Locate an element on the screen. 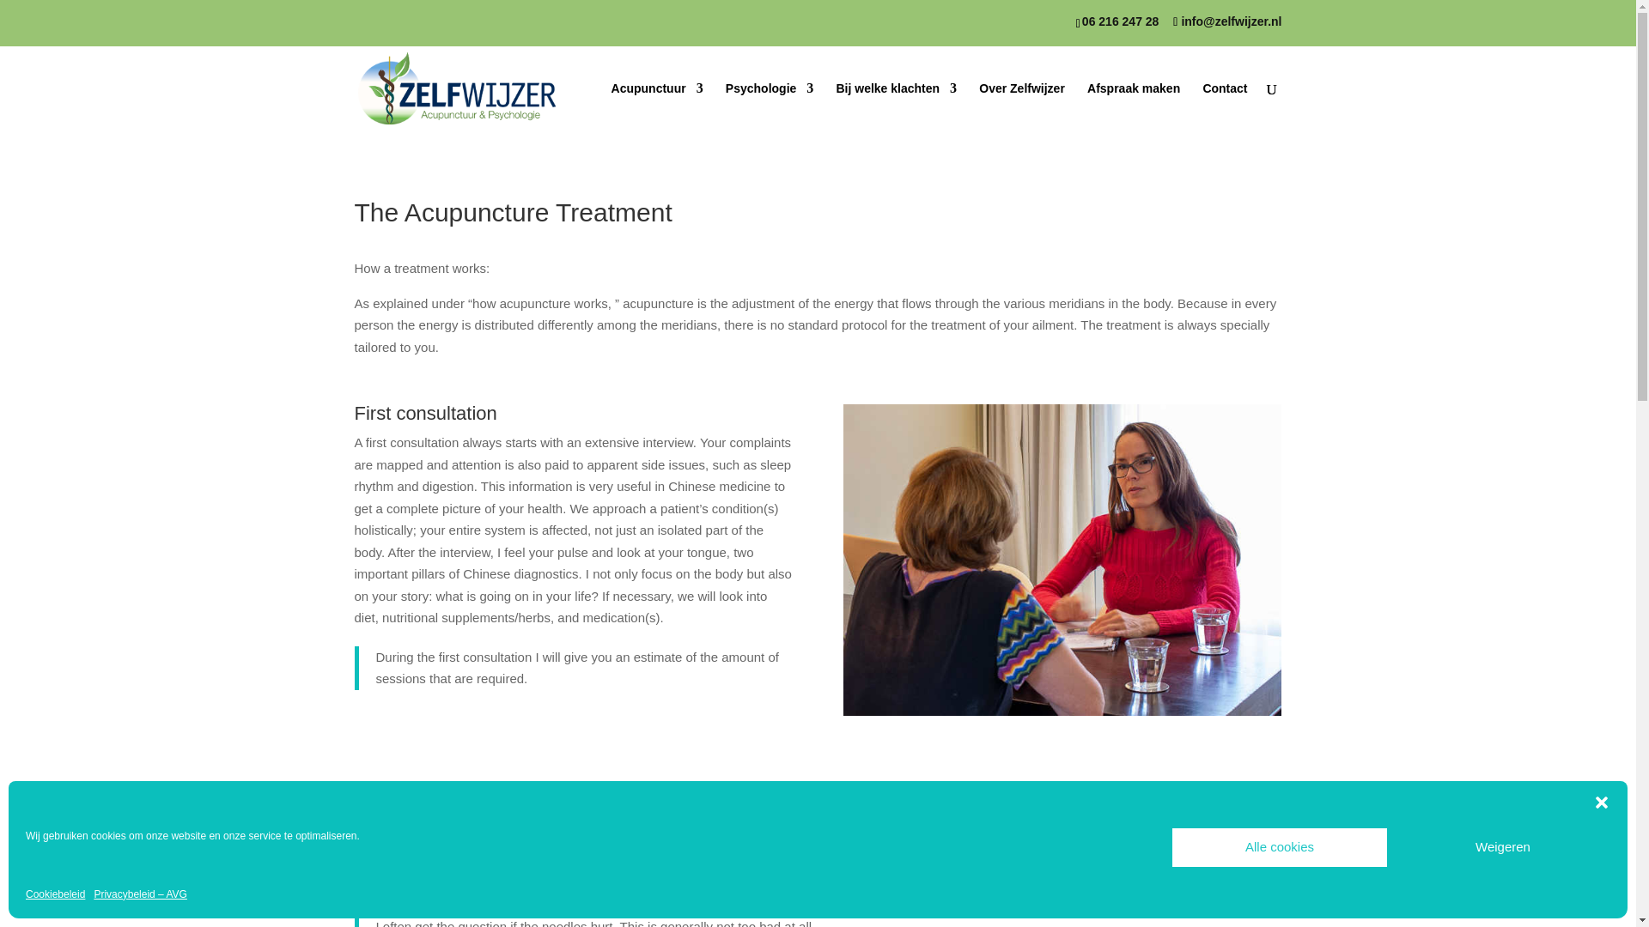 The height and width of the screenshot is (927, 1649). Weigeren is located at coordinates (1503, 846).